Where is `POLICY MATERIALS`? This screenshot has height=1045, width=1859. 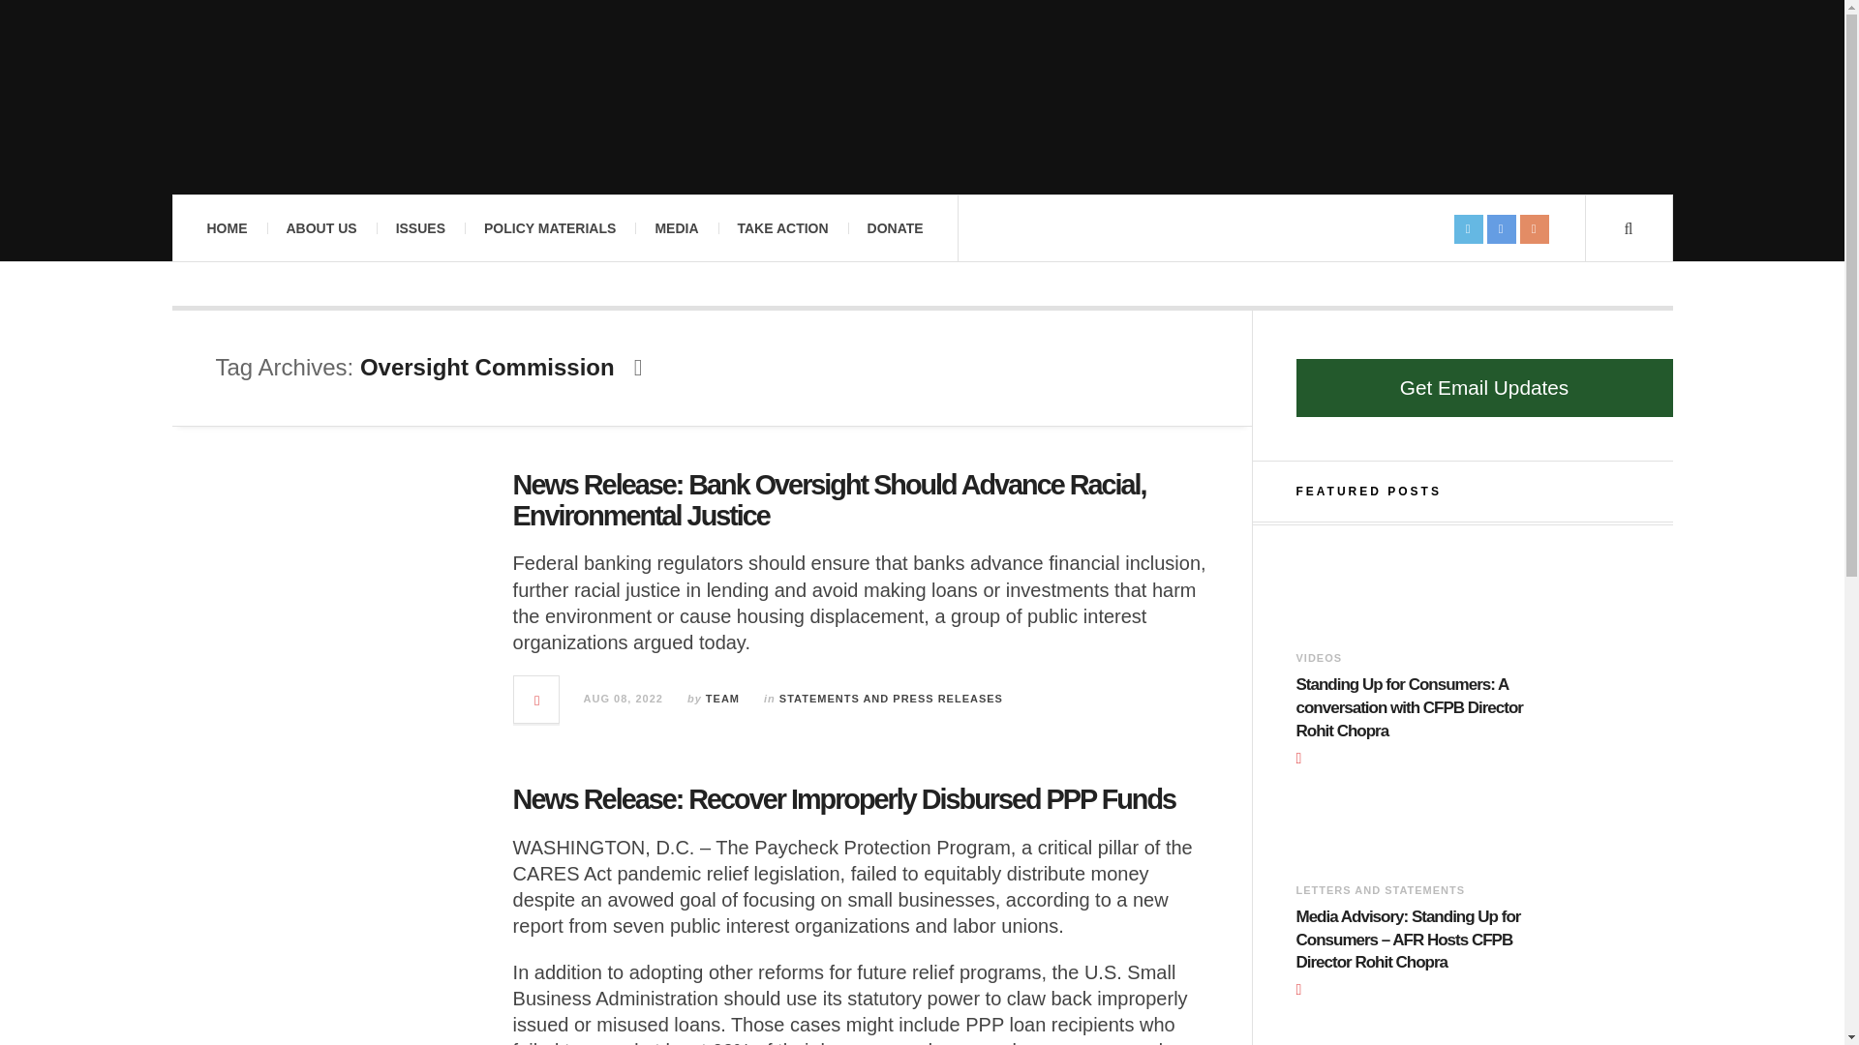 POLICY MATERIALS is located at coordinates (550, 228).